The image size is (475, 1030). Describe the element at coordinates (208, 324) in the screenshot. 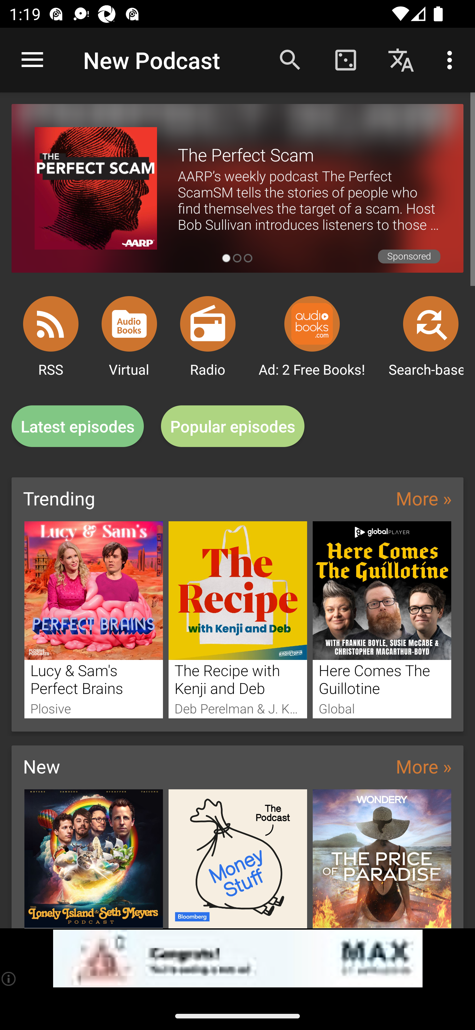

I see `Radio` at that location.